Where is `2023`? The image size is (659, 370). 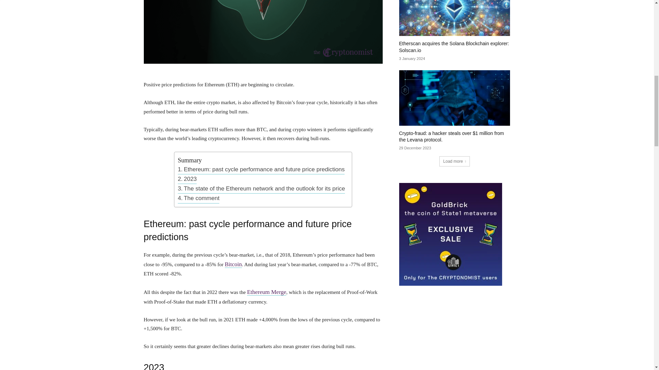
2023 is located at coordinates (187, 179).